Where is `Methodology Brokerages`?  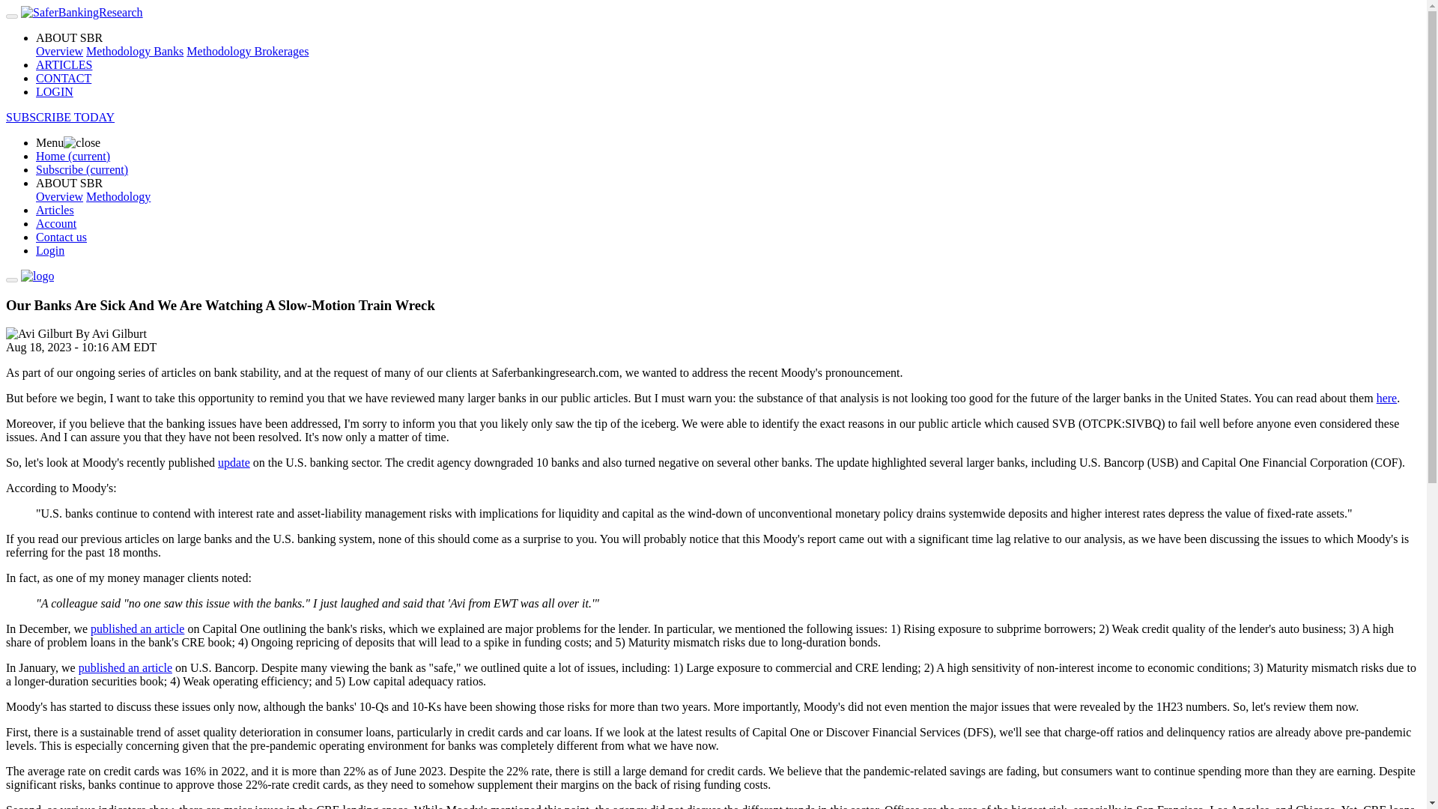
Methodology Brokerages is located at coordinates (247, 51).